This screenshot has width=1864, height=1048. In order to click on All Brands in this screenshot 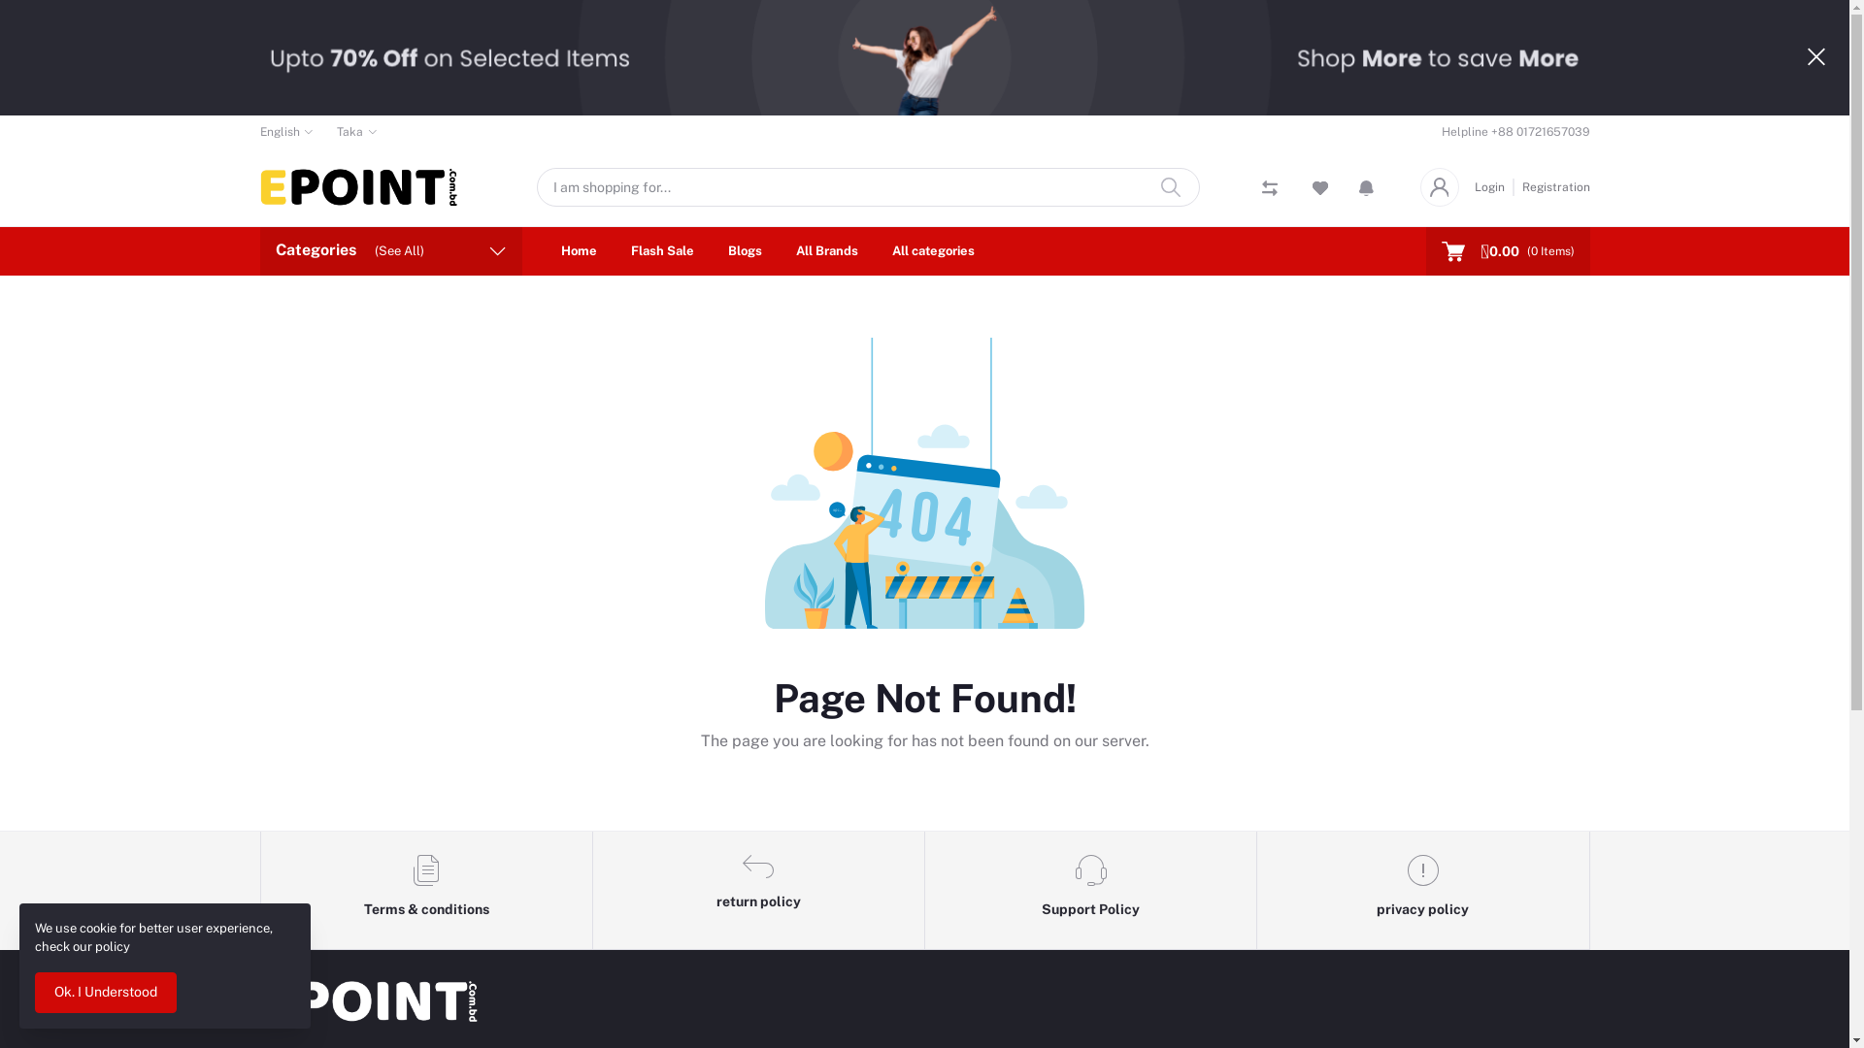, I will do `click(827, 251)`.